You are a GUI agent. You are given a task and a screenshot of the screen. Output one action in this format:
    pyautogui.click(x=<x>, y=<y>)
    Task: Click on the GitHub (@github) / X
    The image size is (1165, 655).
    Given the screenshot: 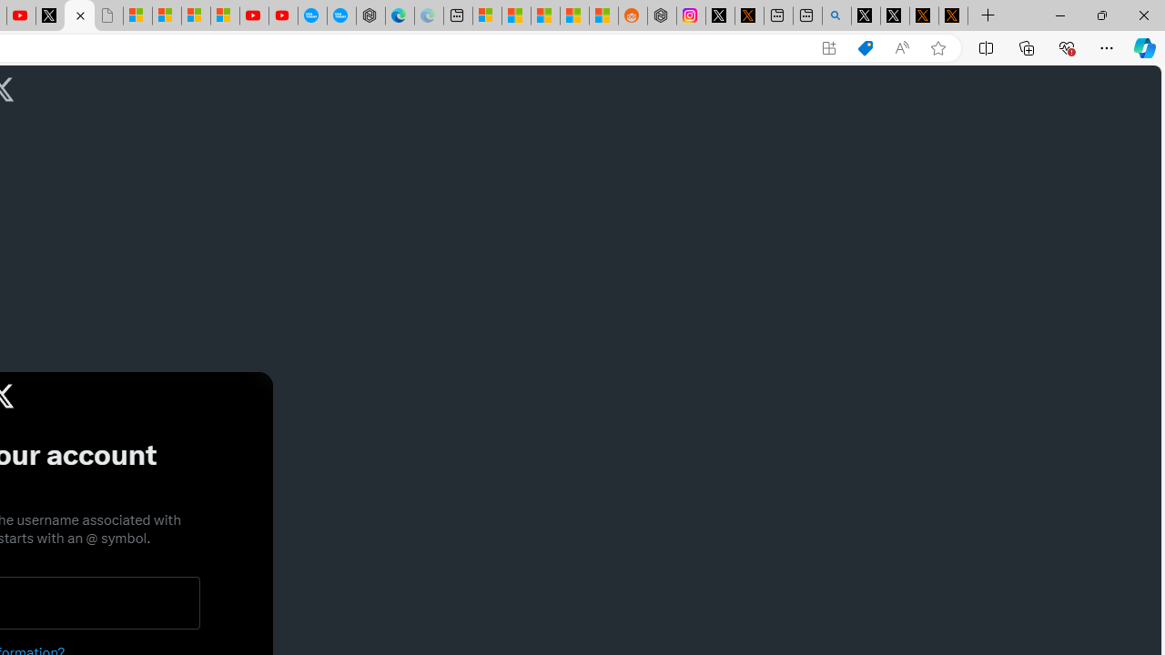 What is the action you would take?
    pyautogui.click(x=895, y=16)
    